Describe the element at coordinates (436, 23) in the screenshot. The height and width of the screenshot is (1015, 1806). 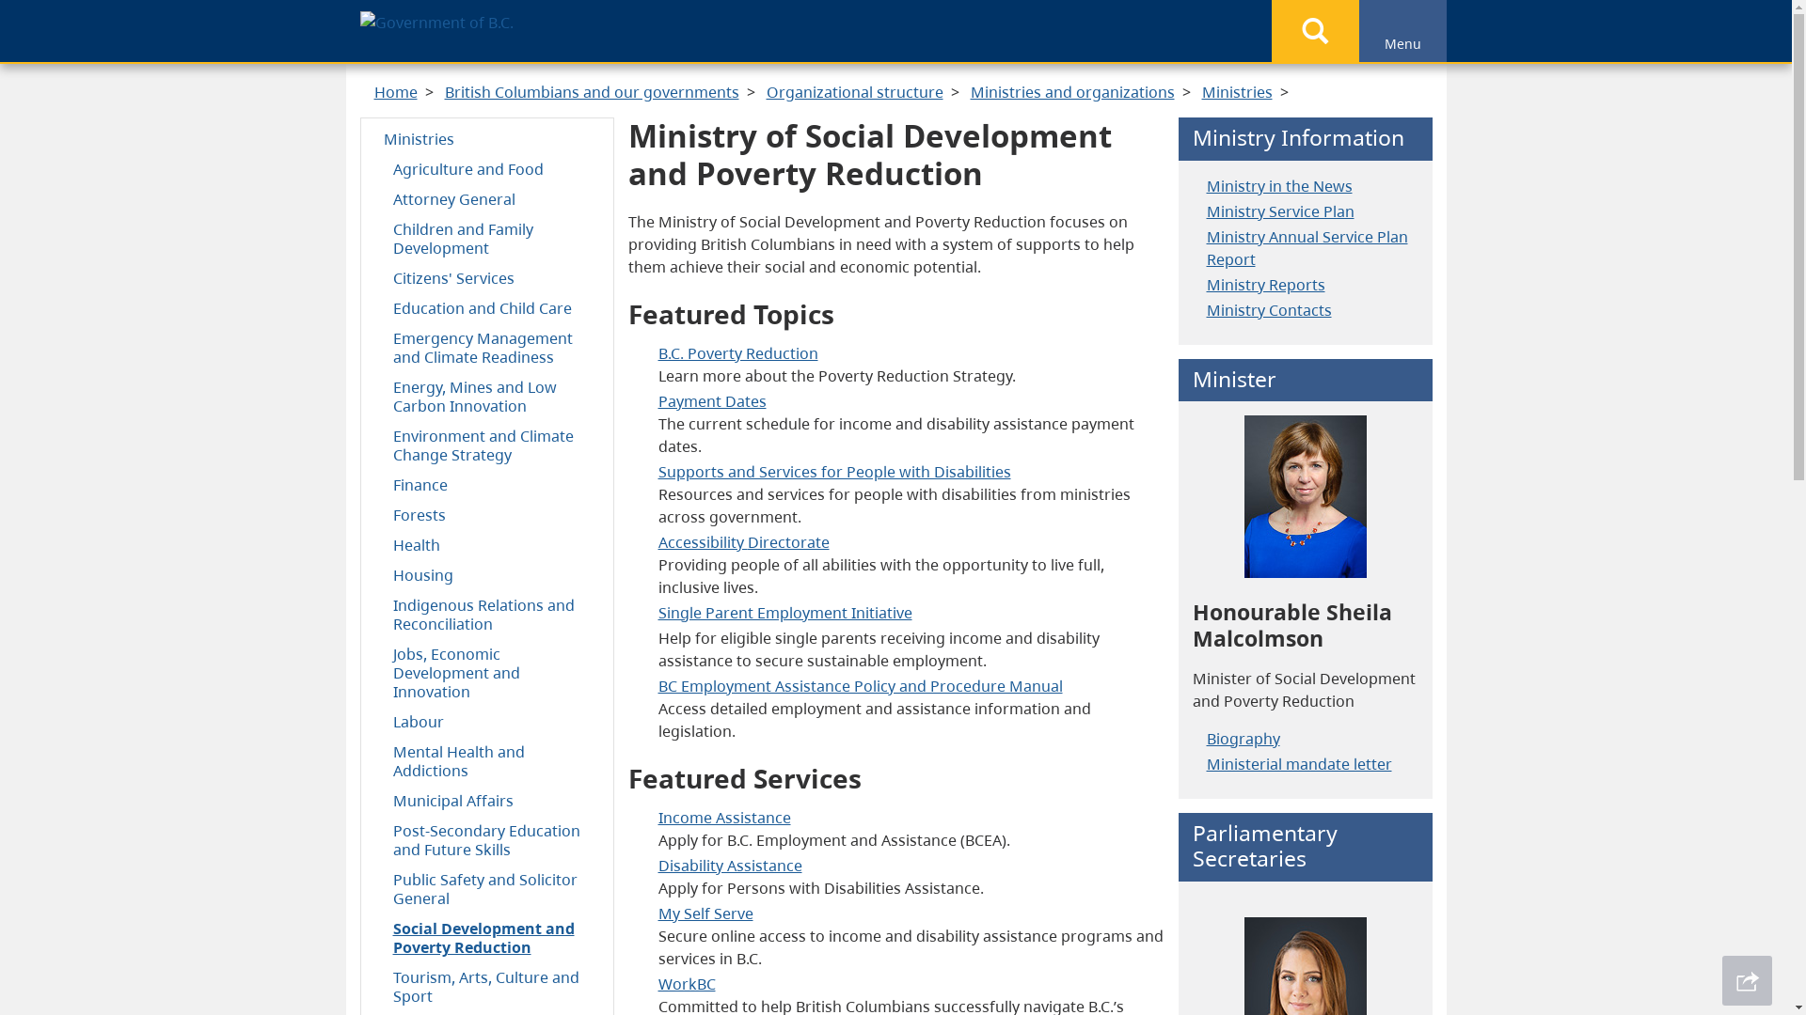
I see `Government of B.C.` at that location.